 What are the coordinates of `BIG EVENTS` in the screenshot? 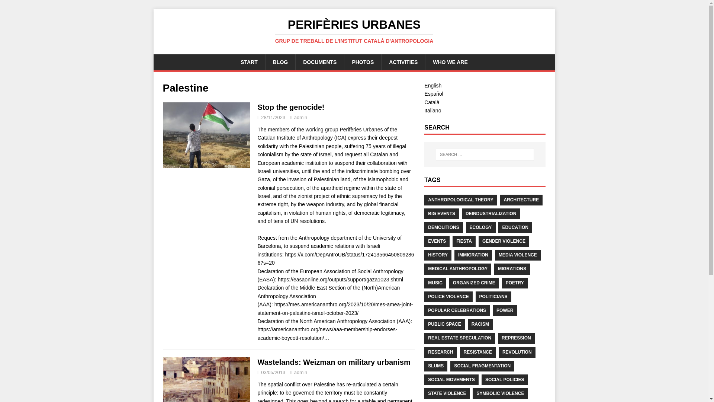 It's located at (441, 214).